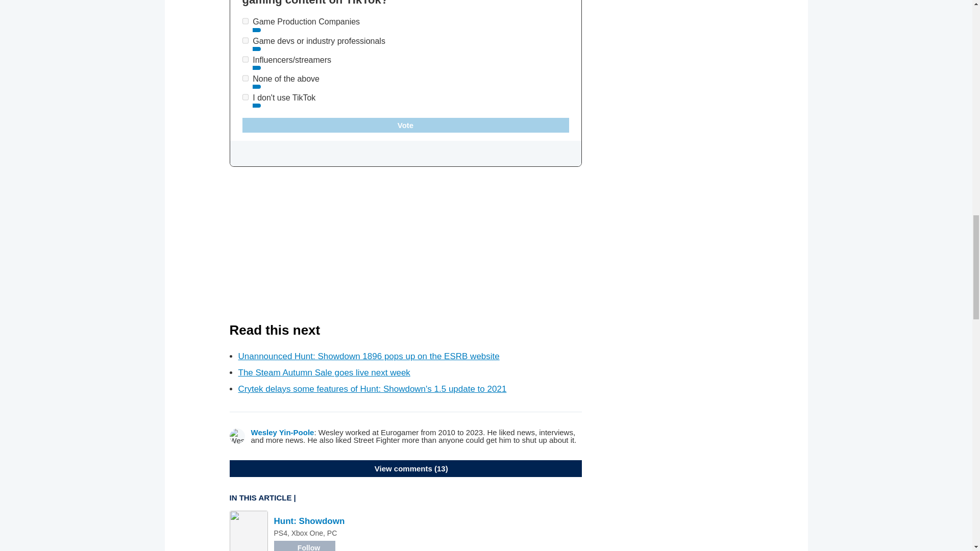  Describe the element at coordinates (324, 372) in the screenshot. I see `The Steam Autumn Sale goes live next week` at that location.